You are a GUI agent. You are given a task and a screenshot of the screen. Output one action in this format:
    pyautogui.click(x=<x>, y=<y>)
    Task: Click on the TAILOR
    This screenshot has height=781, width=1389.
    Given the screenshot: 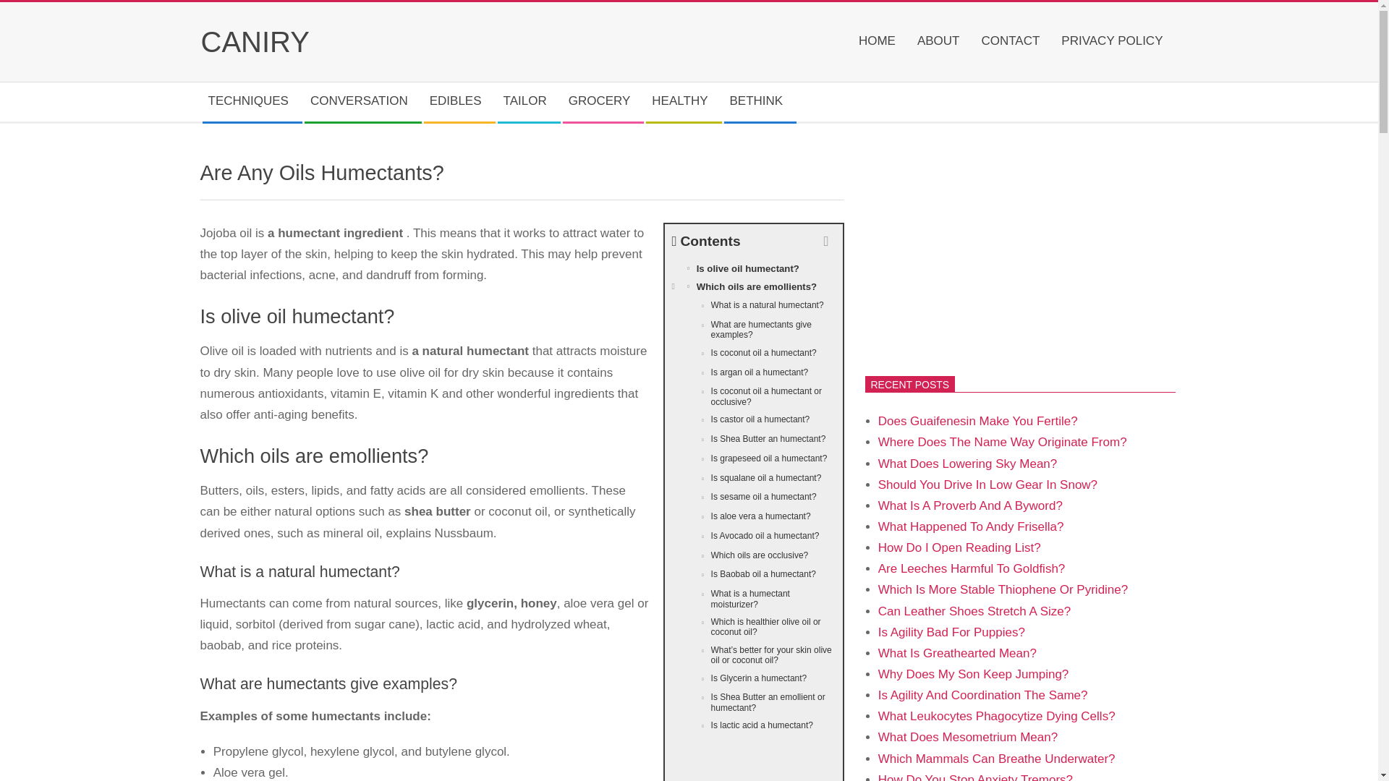 What is the action you would take?
    pyautogui.click(x=528, y=102)
    